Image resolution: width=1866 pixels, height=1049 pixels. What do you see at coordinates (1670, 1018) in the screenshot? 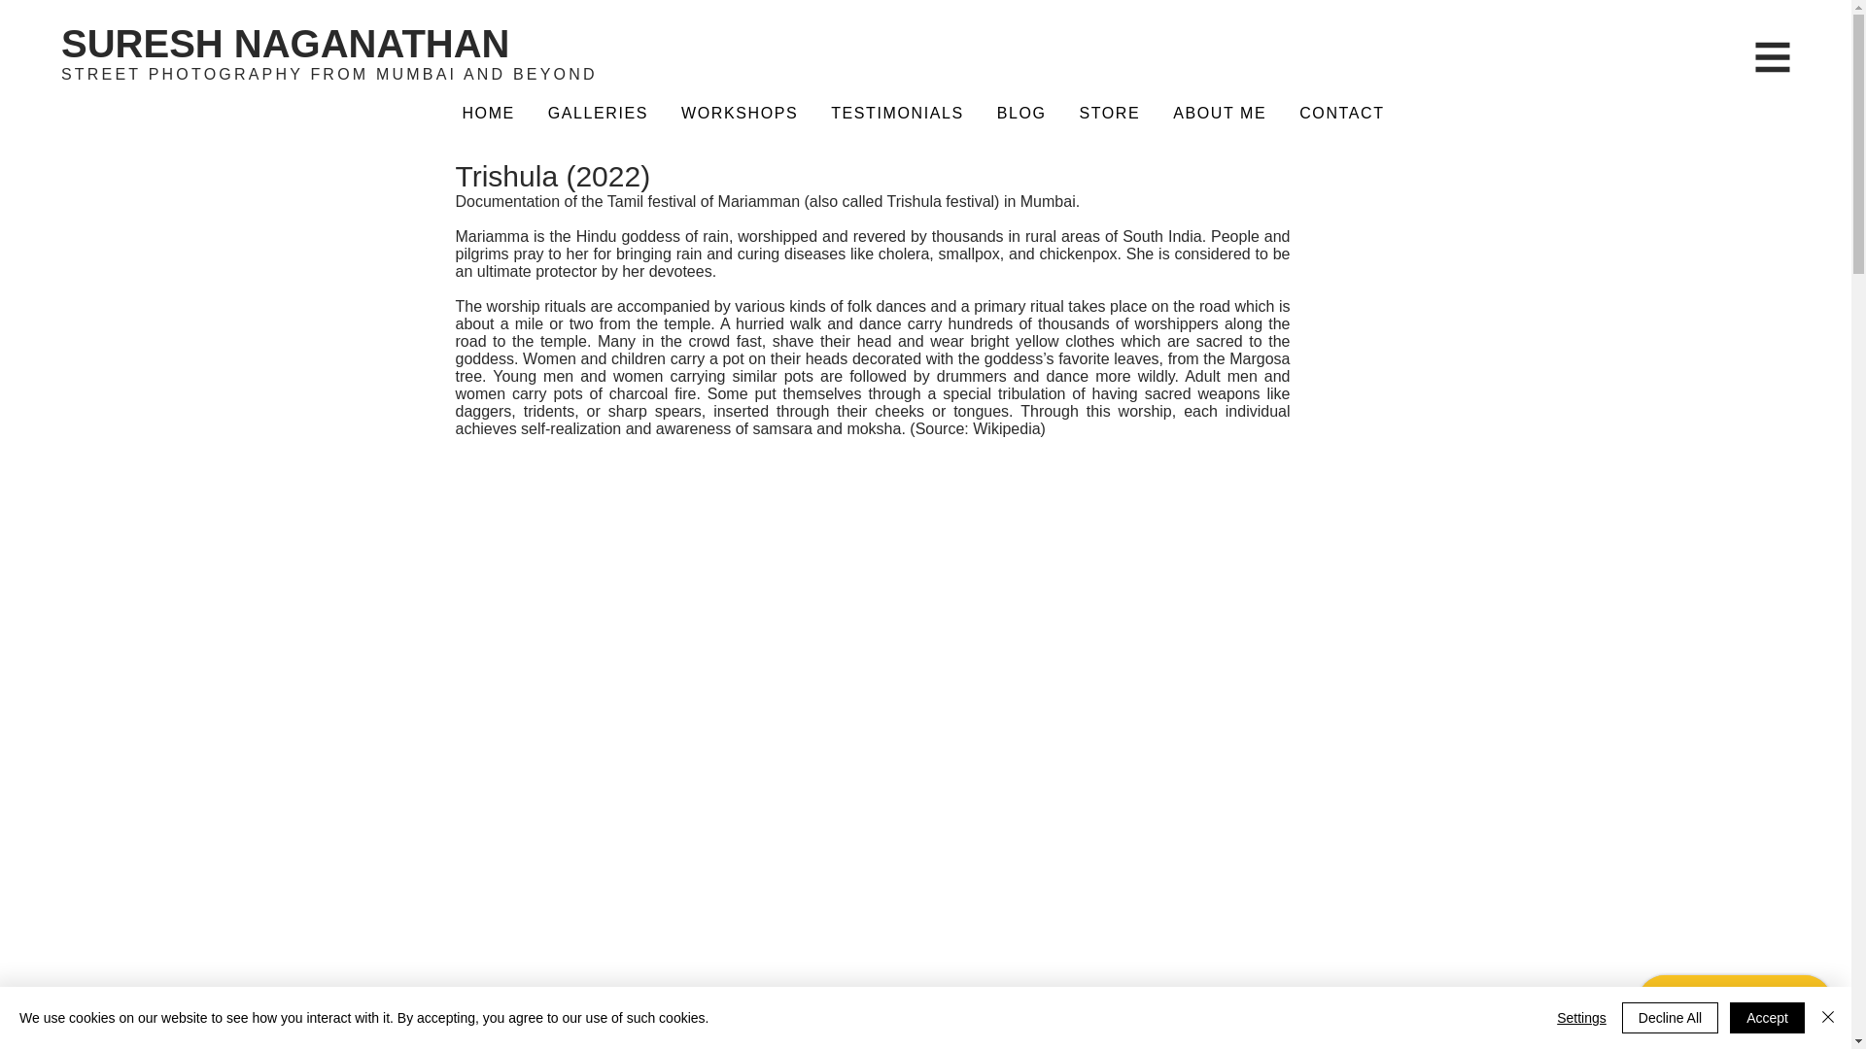
I see `Decline All` at bounding box center [1670, 1018].